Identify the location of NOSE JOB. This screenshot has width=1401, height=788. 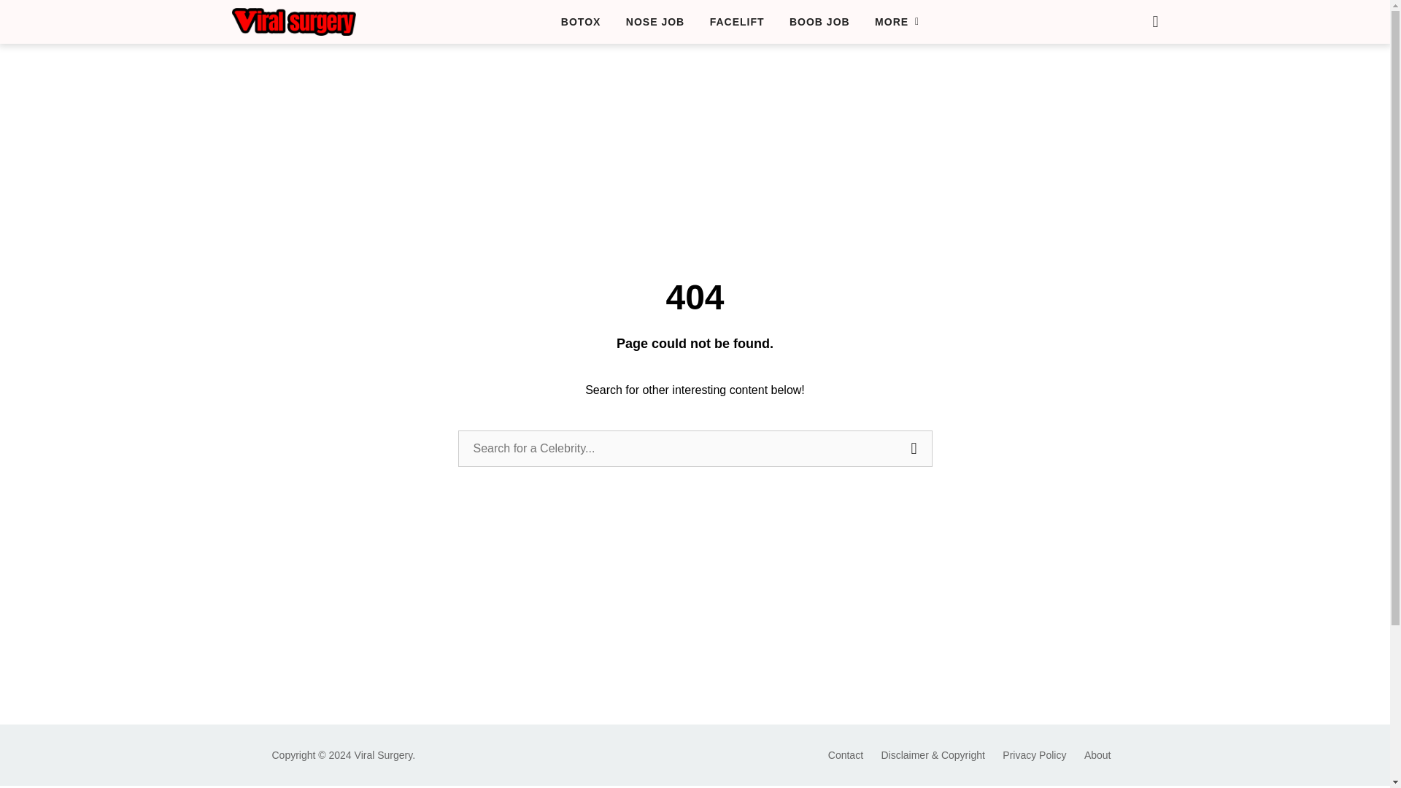
(655, 22).